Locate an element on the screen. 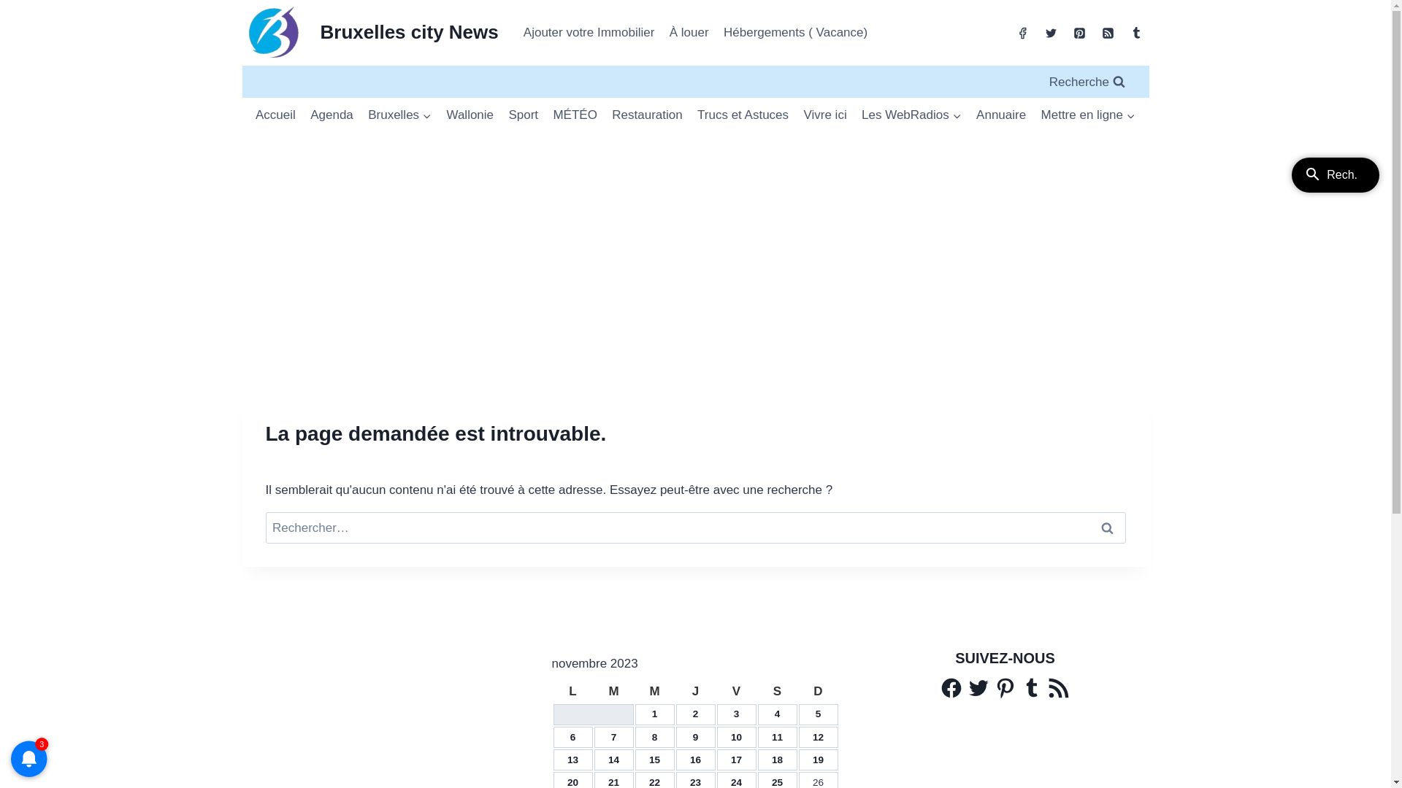  Annuaire is located at coordinates (1001, 115).